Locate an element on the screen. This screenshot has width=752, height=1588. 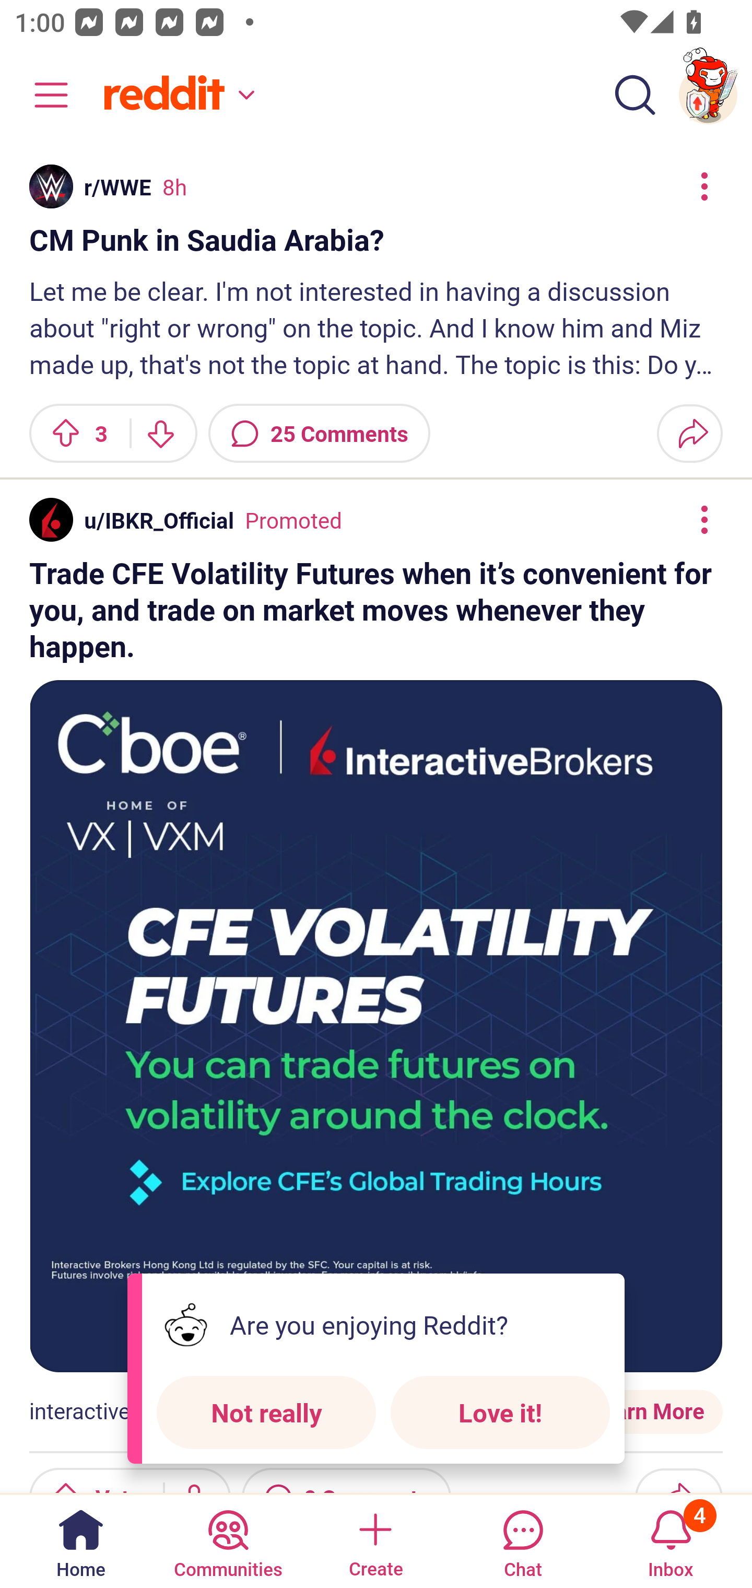
Create a post Create is located at coordinates (375, 1540).